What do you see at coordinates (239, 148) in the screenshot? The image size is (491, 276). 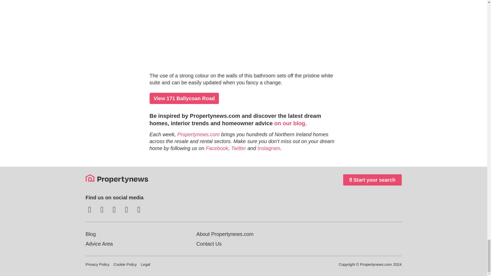 I see `Twitter` at bounding box center [239, 148].